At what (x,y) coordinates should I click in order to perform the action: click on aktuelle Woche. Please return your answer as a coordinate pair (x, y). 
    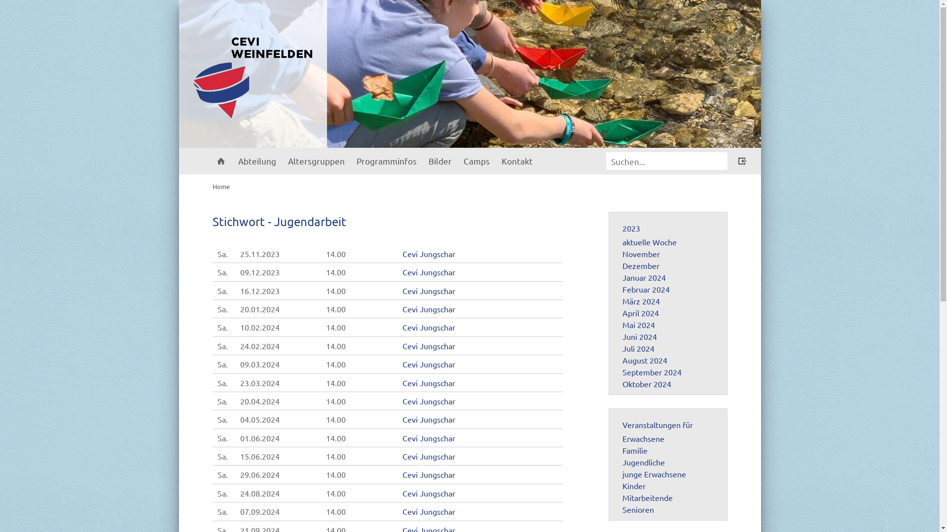
    Looking at the image, I should click on (650, 242).